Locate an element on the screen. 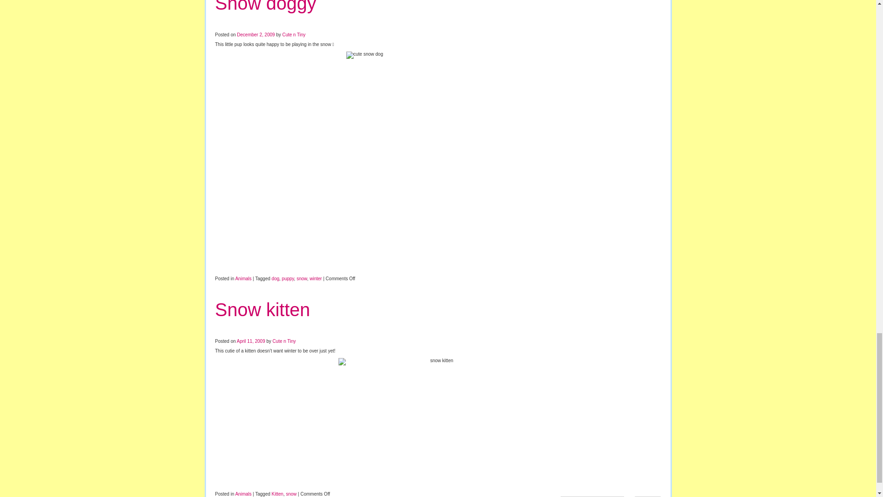 The height and width of the screenshot is (497, 883). Snow doggy is located at coordinates (266, 6).